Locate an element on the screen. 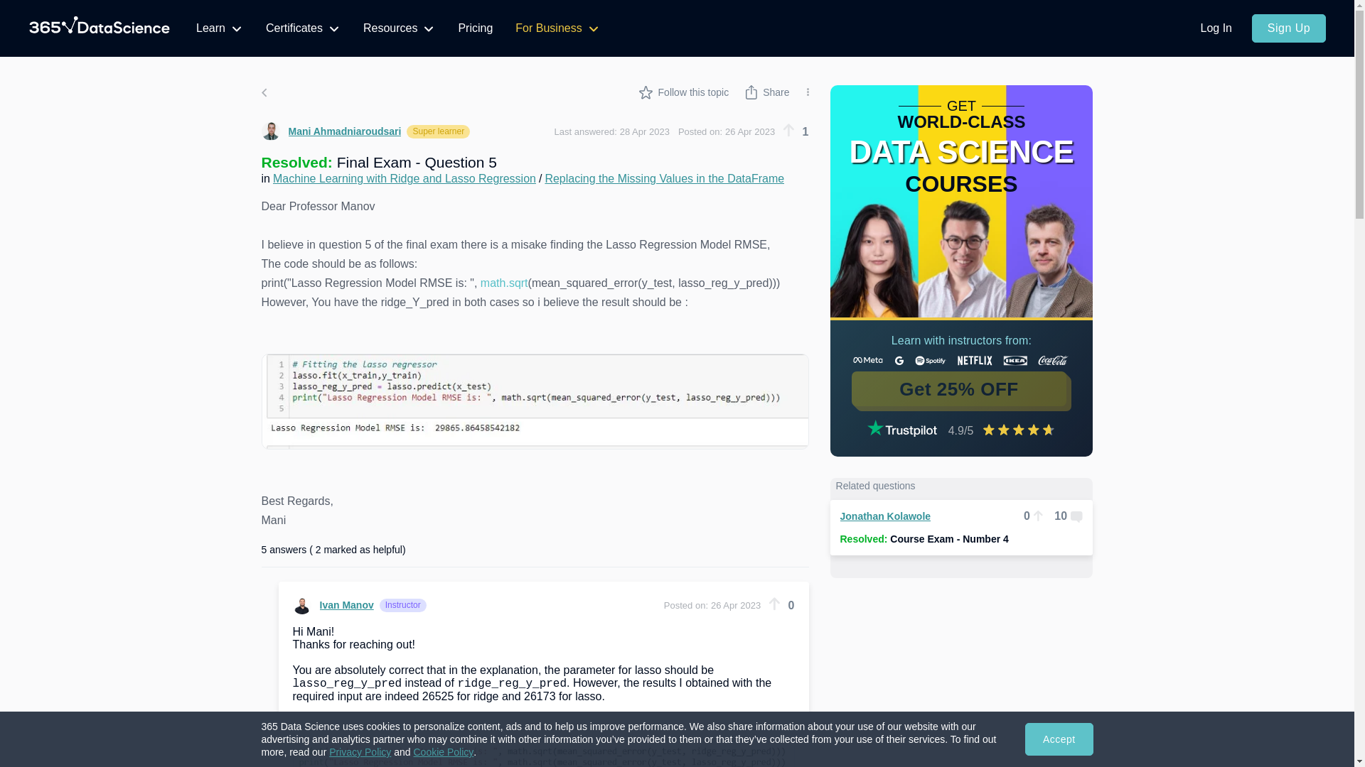  Pricing is located at coordinates (475, 28).